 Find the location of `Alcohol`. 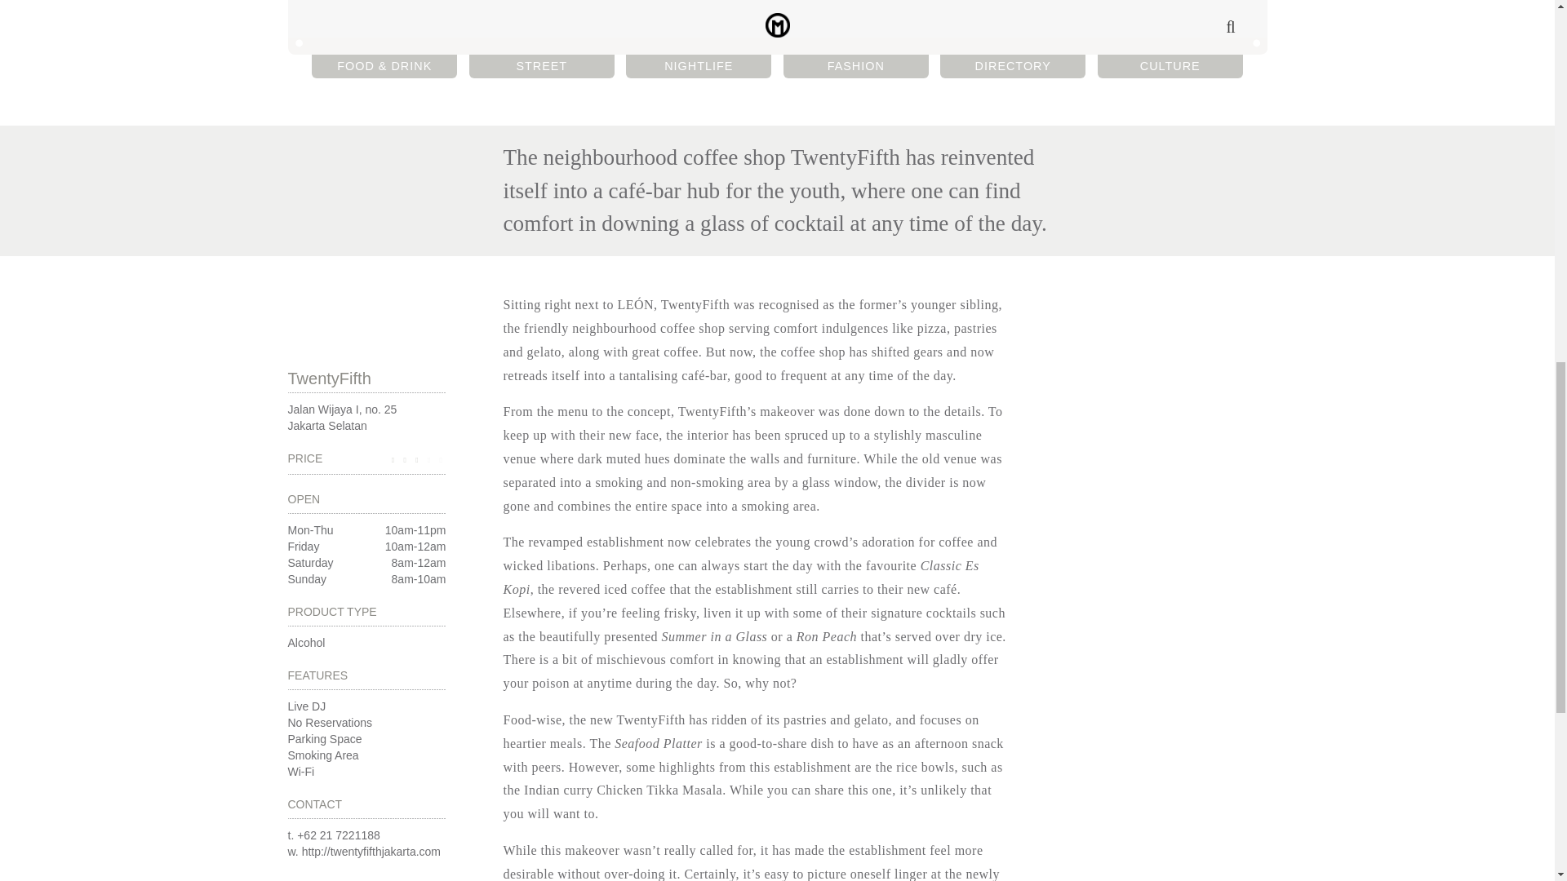

Alcohol is located at coordinates (305, 642).